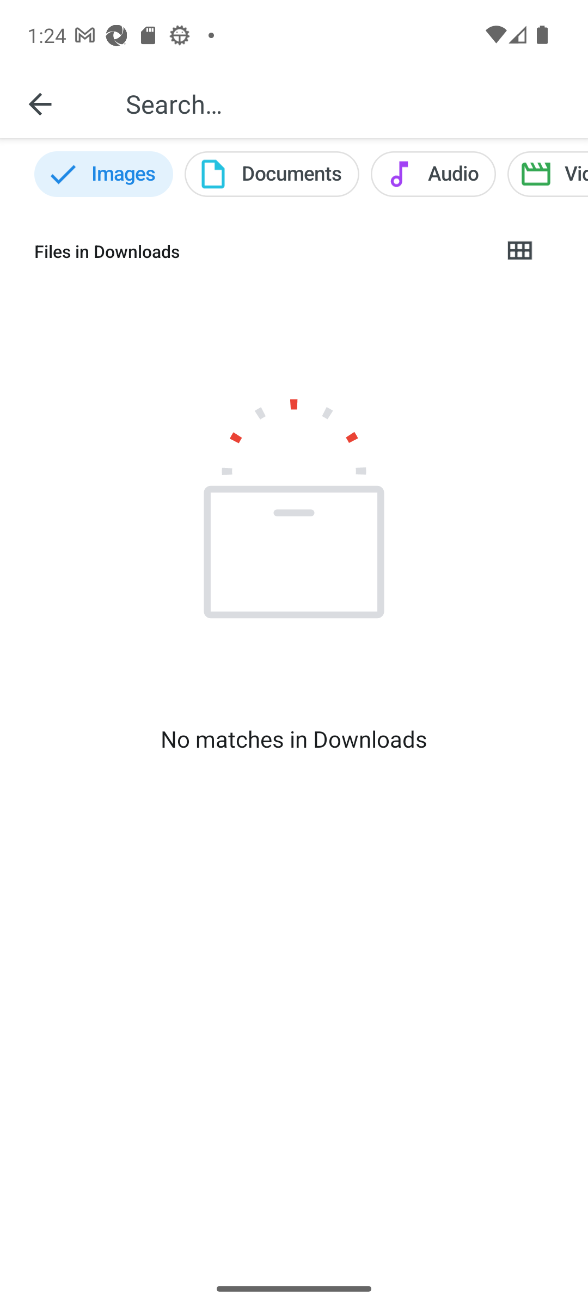  What do you see at coordinates (519, 251) in the screenshot?
I see `Grid view` at bounding box center [519, 251].